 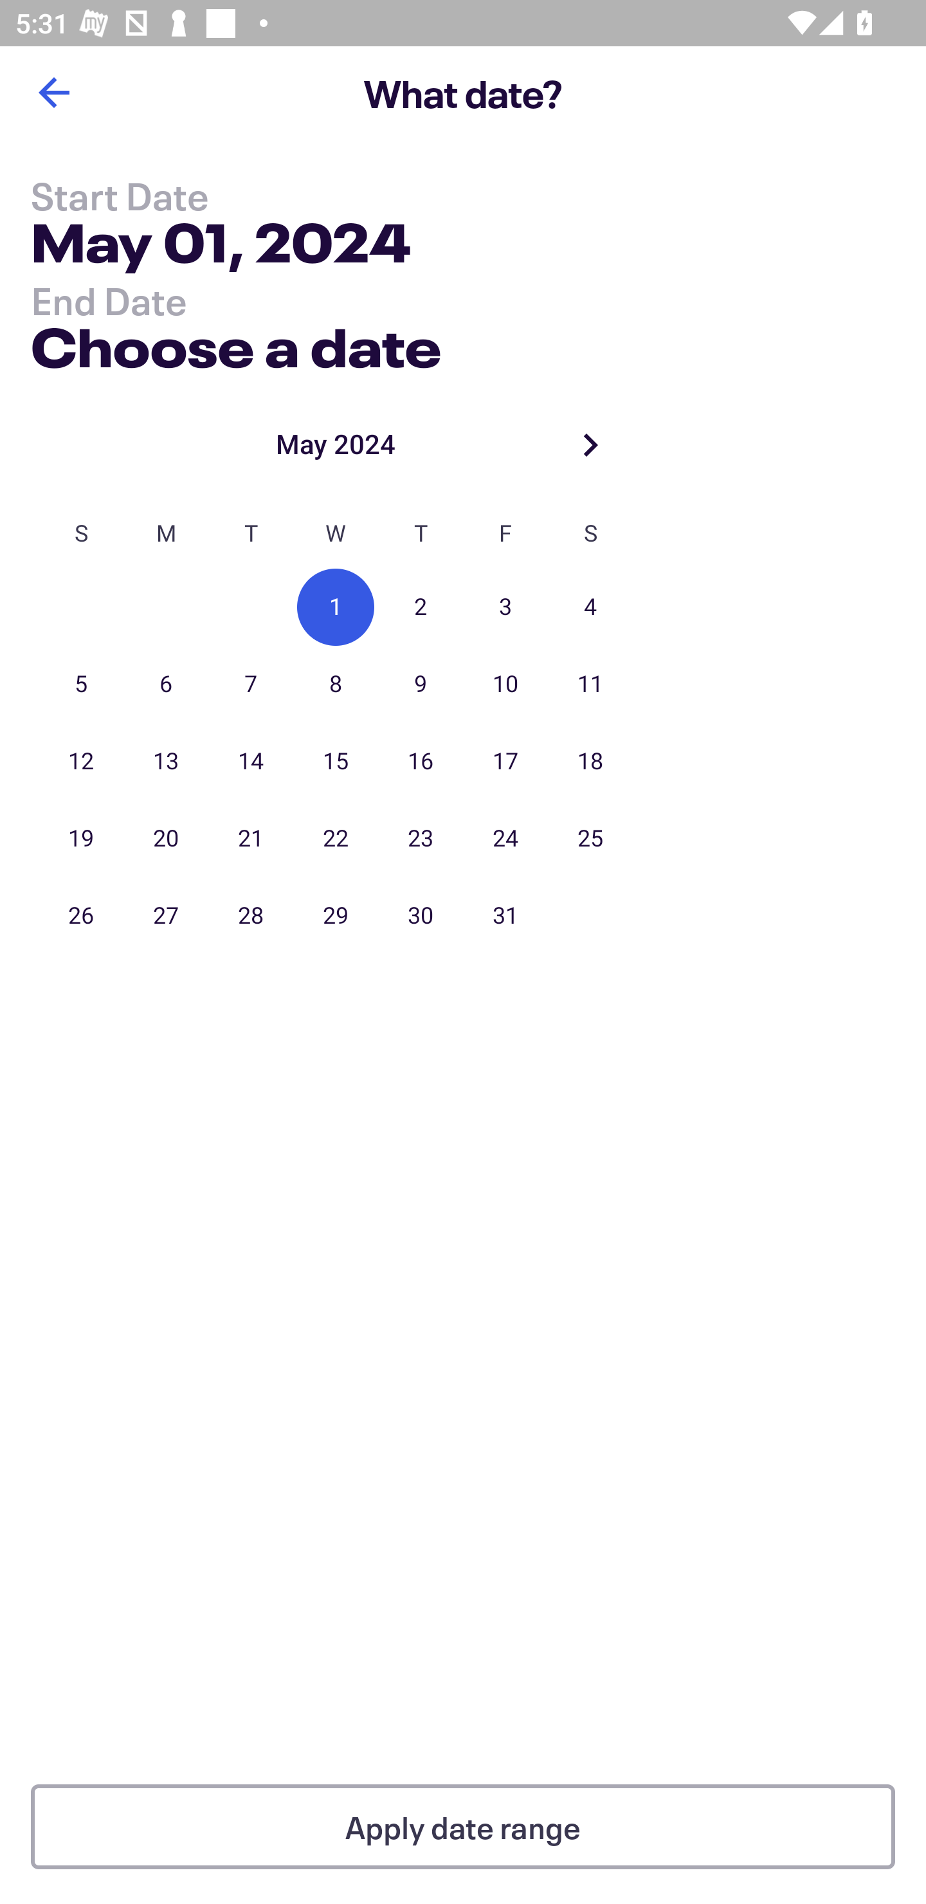 I want to click on 24 24 May 2024, so click(x=505, y=839).